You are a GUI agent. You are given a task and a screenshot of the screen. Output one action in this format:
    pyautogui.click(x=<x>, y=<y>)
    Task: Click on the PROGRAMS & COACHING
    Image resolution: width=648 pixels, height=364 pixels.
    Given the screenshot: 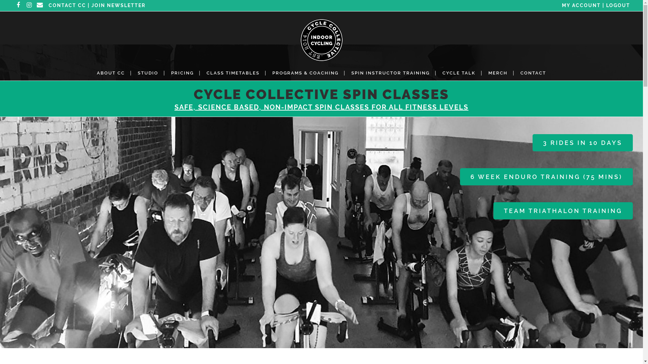 What is the action you would take?
    pyautogui.click(x=305, y=73)
    